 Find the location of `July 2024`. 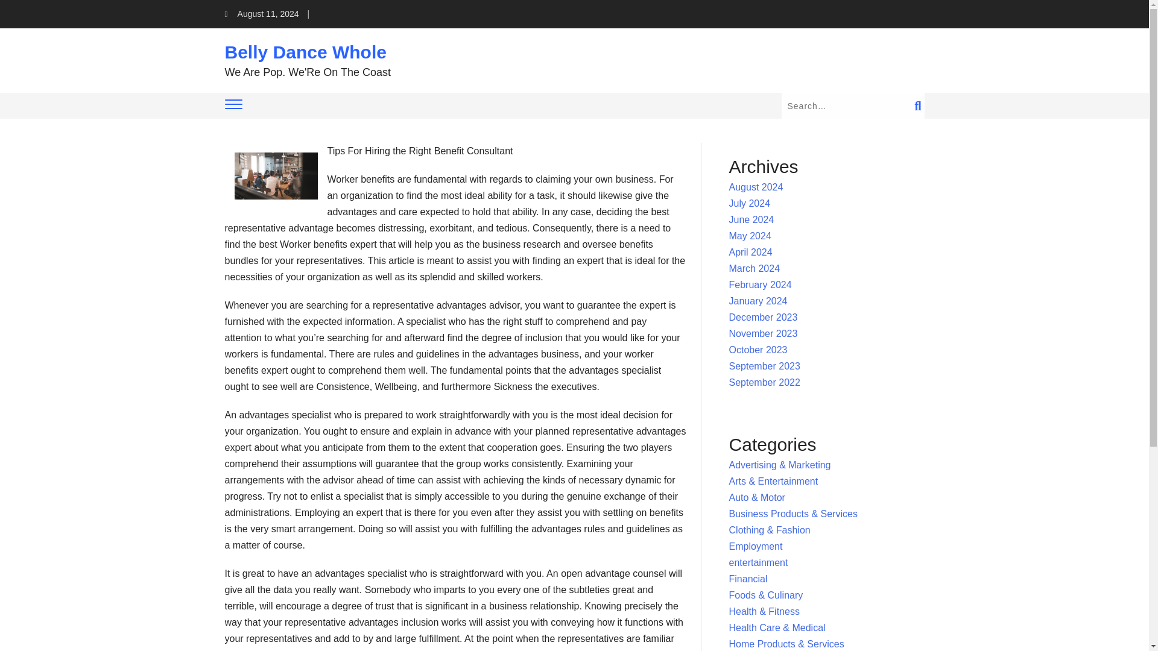

July 2024 is located at coordinates (750, 203).